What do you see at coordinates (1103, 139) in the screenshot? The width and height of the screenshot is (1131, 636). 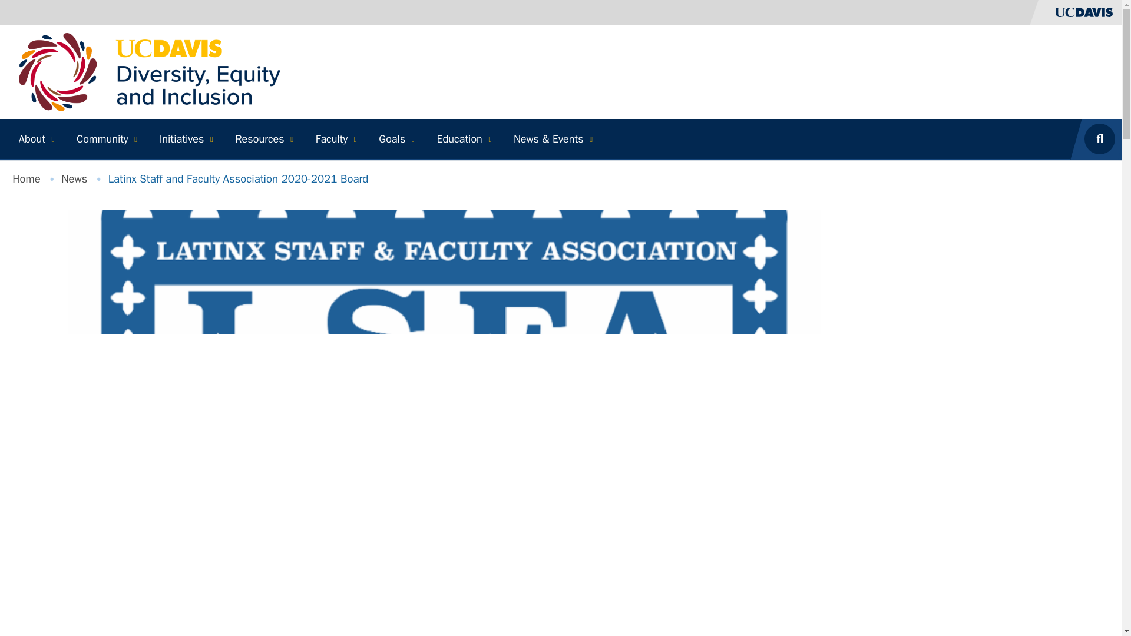 I see `Open Search` at bounding box center [1103, 139].